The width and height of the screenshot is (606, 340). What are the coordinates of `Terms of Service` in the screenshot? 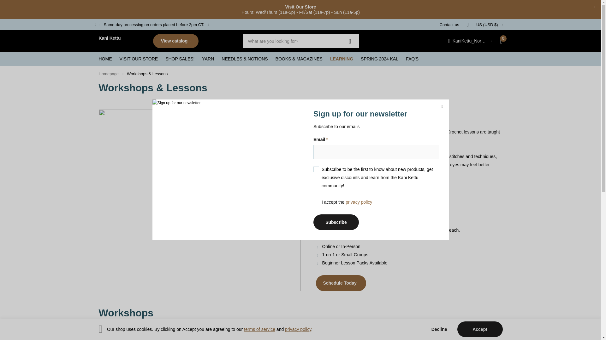 It's located at (259, 329).